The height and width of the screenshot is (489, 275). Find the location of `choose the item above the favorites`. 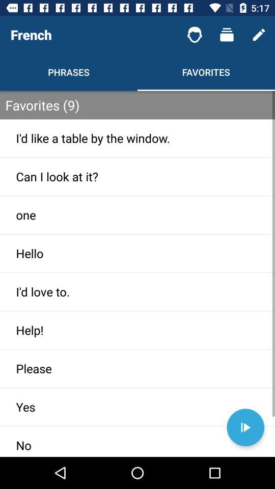

choose the item above the favorites is located at coordinates (195, 35).